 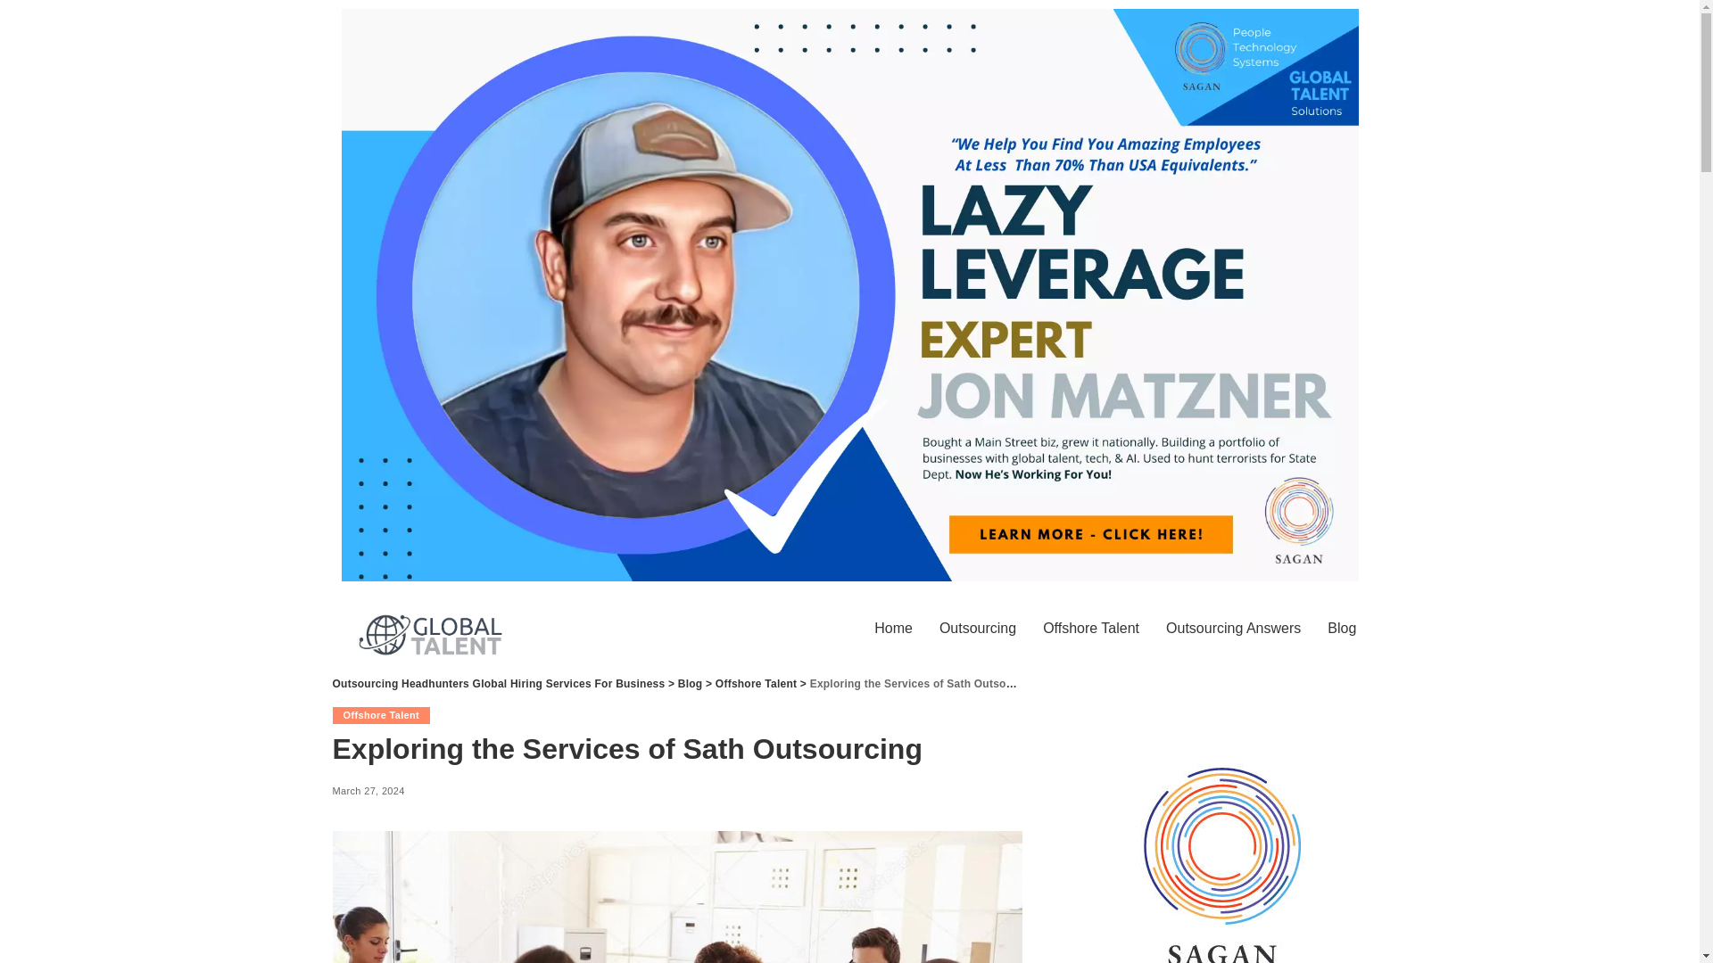 What do you see at coordinates (1233, 628) in the screenshot?
I see `Outsourcing Answers` at bounding box center [1233, 628].